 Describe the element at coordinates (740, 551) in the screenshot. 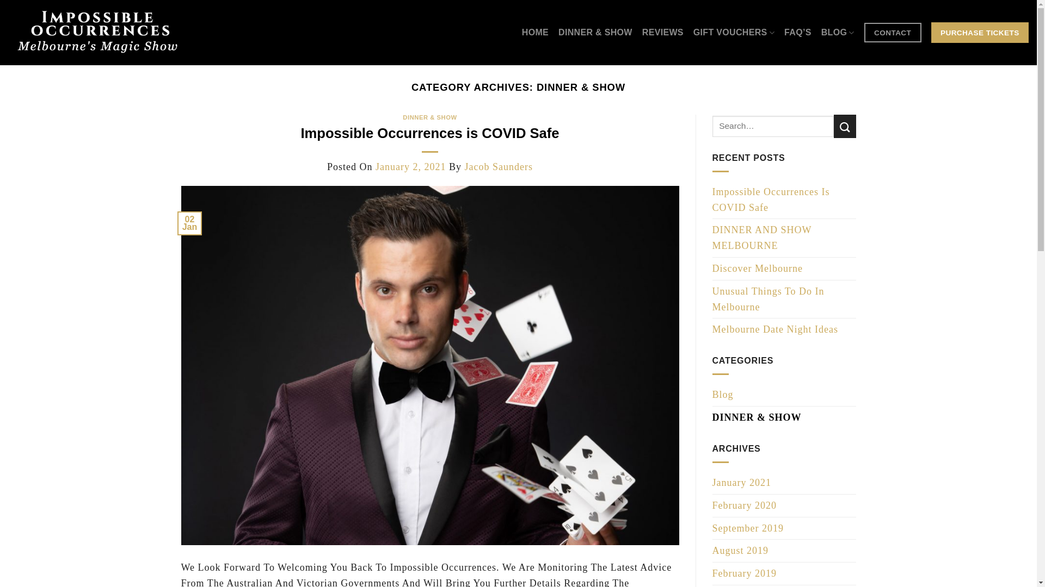

I see `August 2019` at that location.